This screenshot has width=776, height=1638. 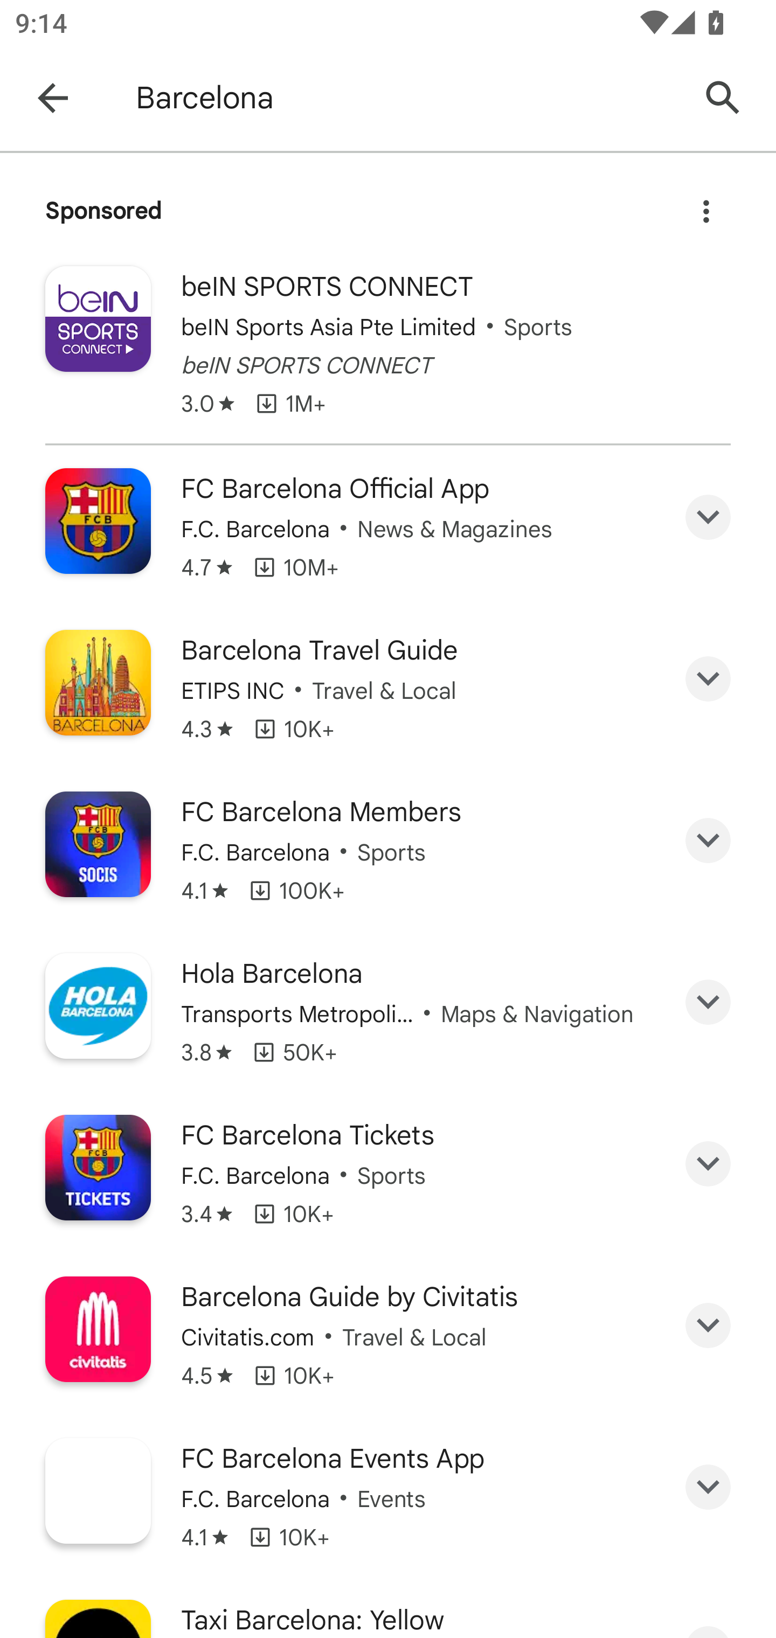 What do you see at coordinates (406, 98) in the screenshot?
I see `Barcelona` at bounding box center [406, 98].